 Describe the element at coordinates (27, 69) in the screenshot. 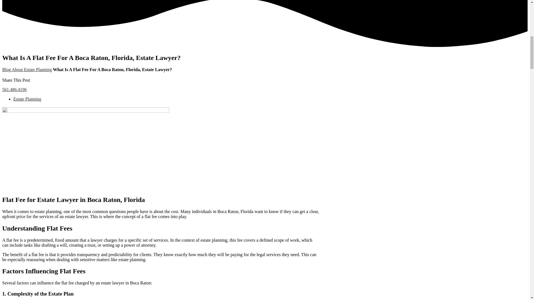

I see `Blog About Estate Planning` at that location.